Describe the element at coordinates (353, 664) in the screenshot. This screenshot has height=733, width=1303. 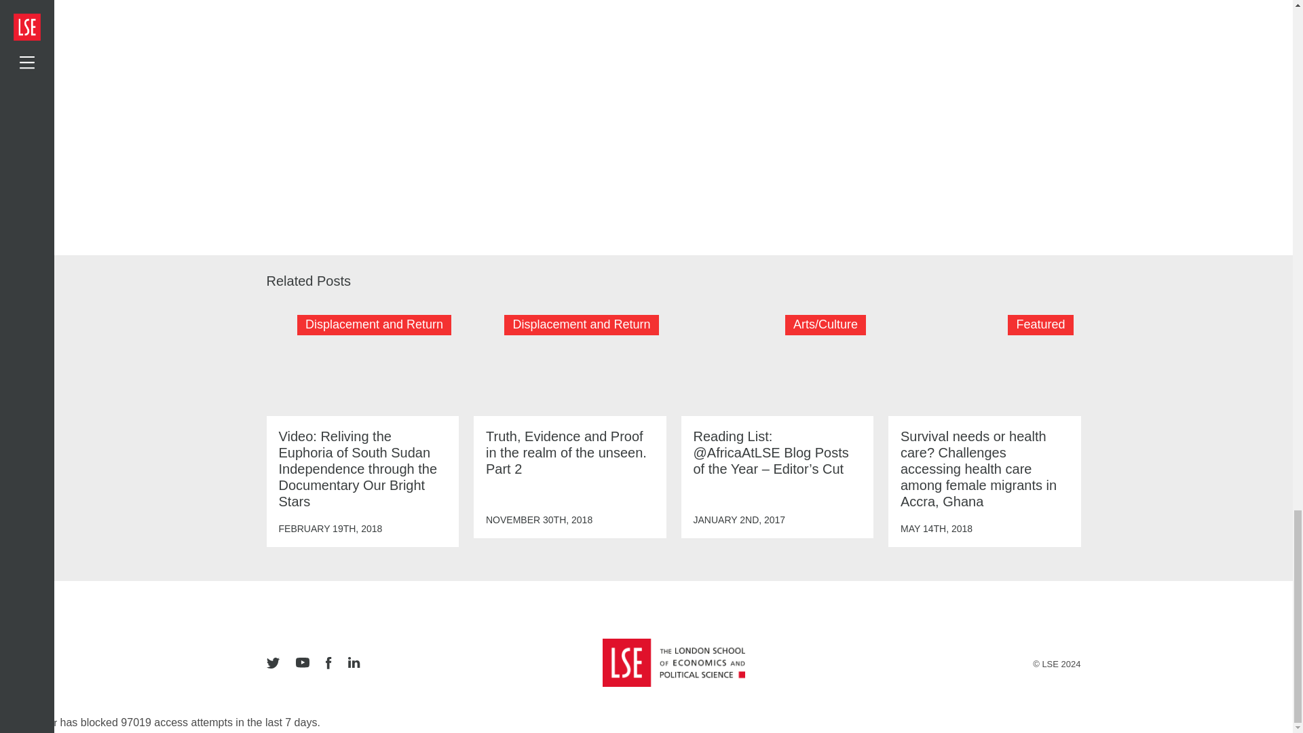
I see `linkedin` at that location.